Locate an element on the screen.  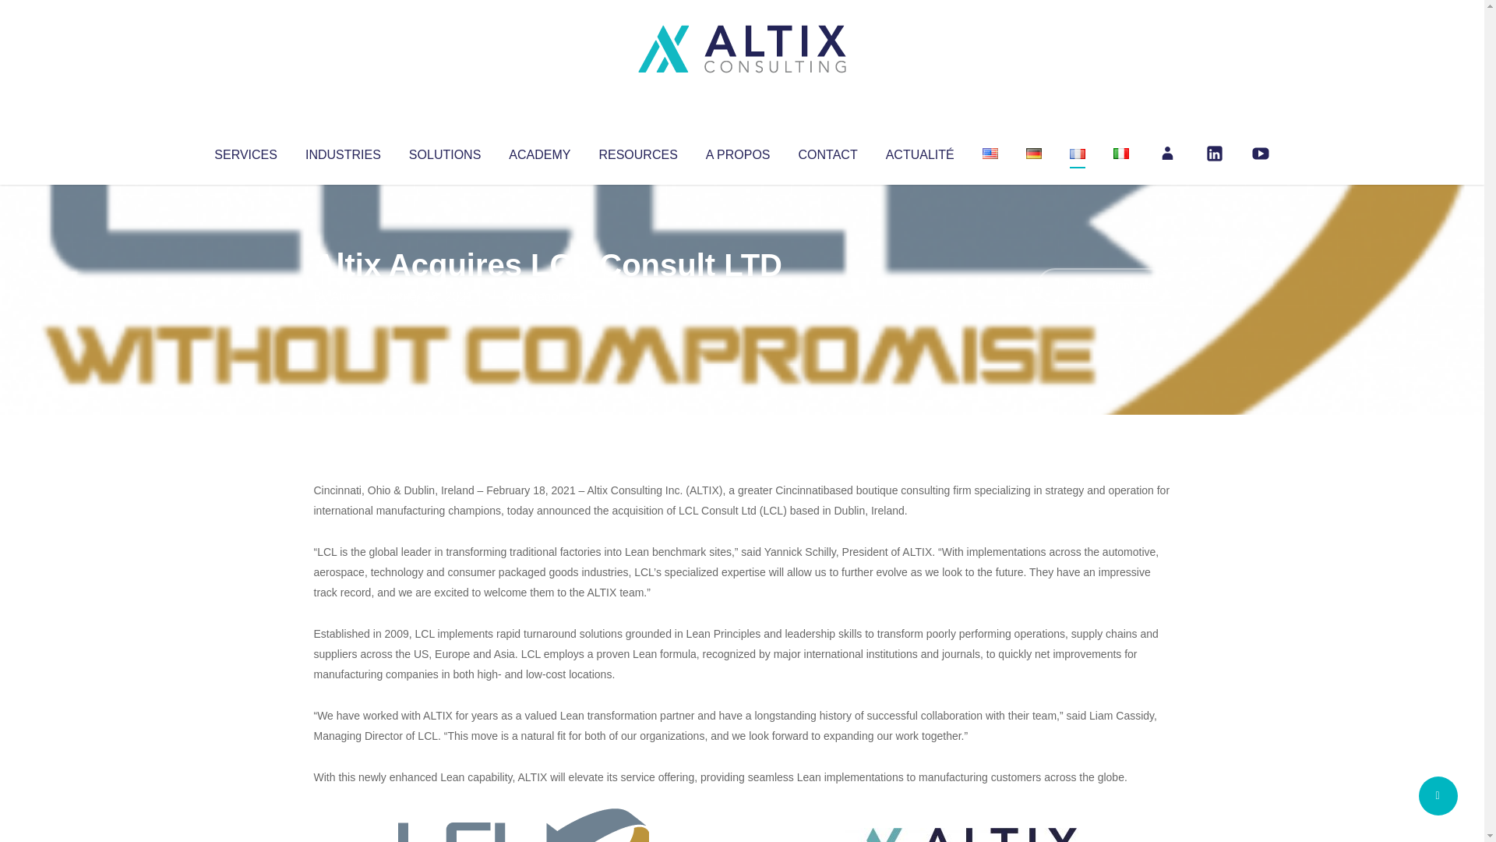
A PROPOS is located at coordinates (738, 151).